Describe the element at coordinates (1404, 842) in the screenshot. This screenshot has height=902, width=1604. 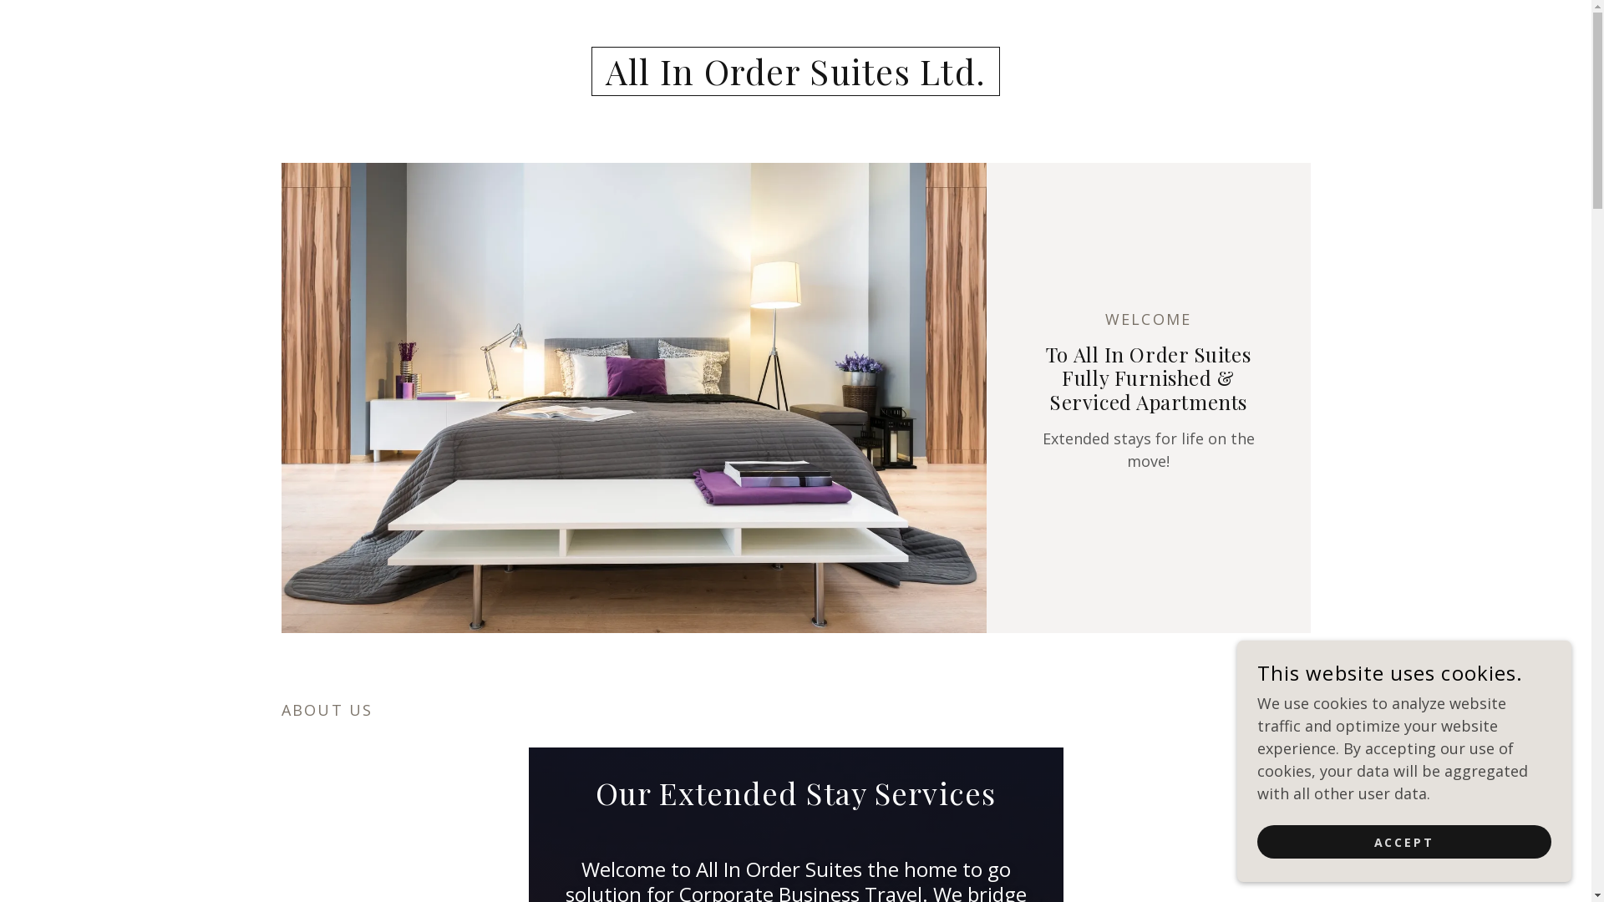
I see `ACCEPT` at that location.